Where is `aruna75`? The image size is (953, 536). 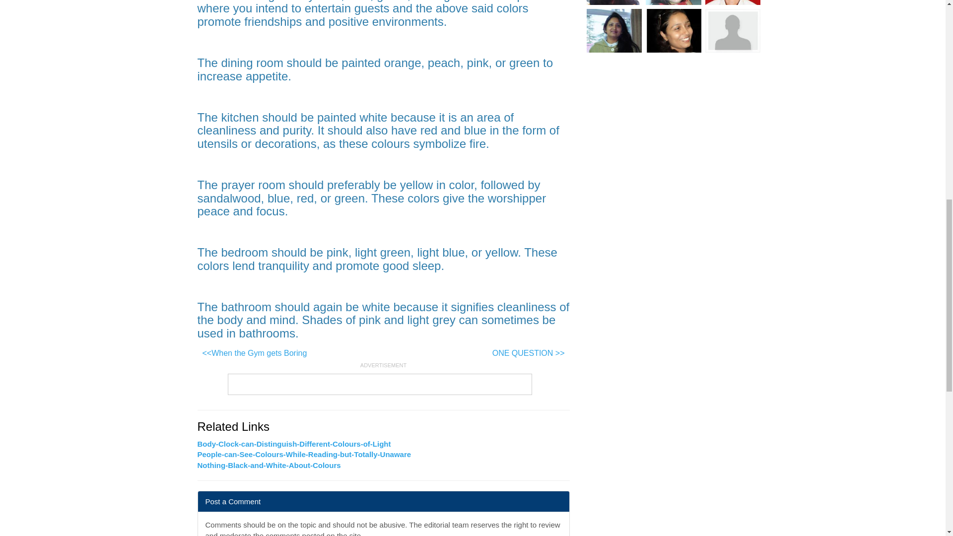
aruna75 is located at coordinates (733, 31).